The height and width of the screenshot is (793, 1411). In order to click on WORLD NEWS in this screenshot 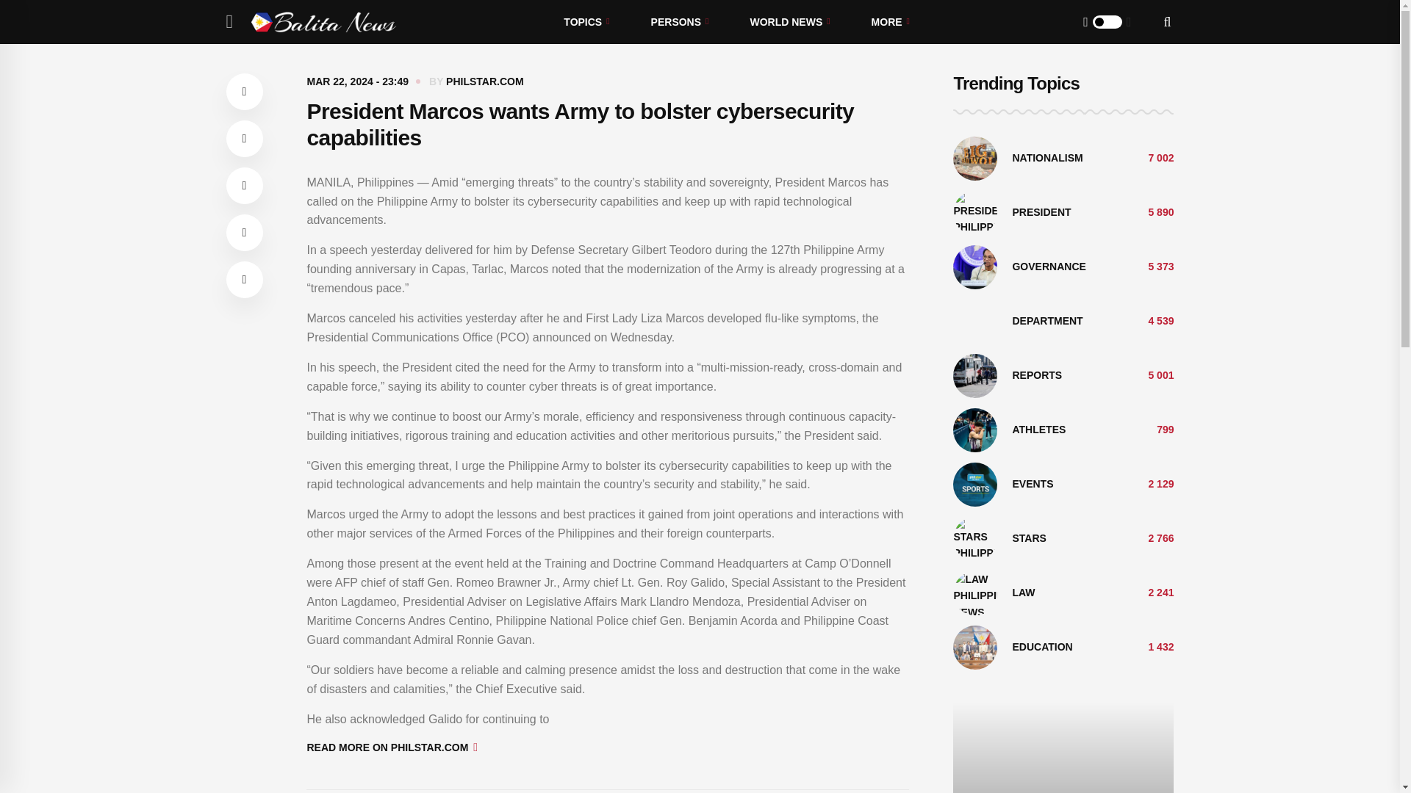, I will do `click(789, 22)`.